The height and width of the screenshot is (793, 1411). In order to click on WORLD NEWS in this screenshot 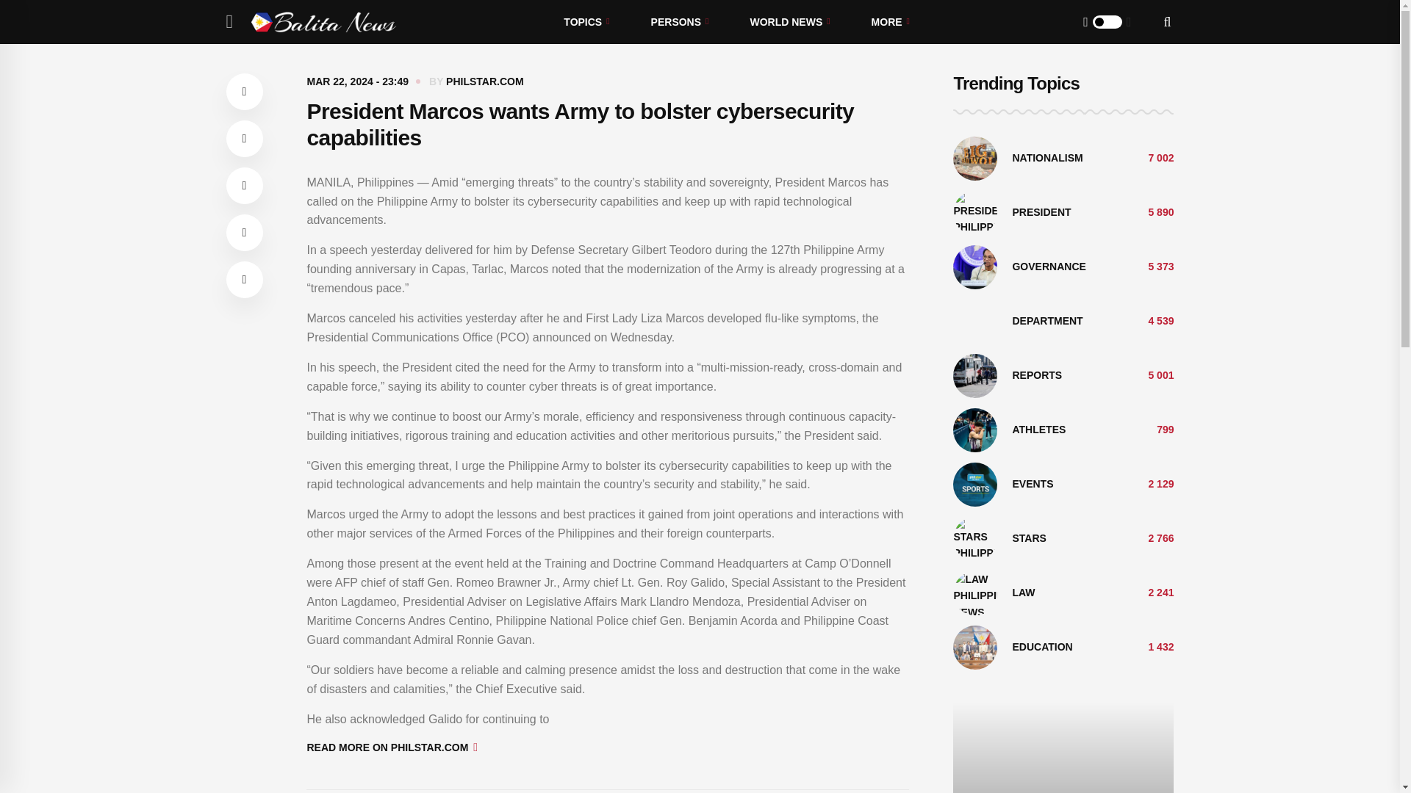, I will do `click(789, 22)`.